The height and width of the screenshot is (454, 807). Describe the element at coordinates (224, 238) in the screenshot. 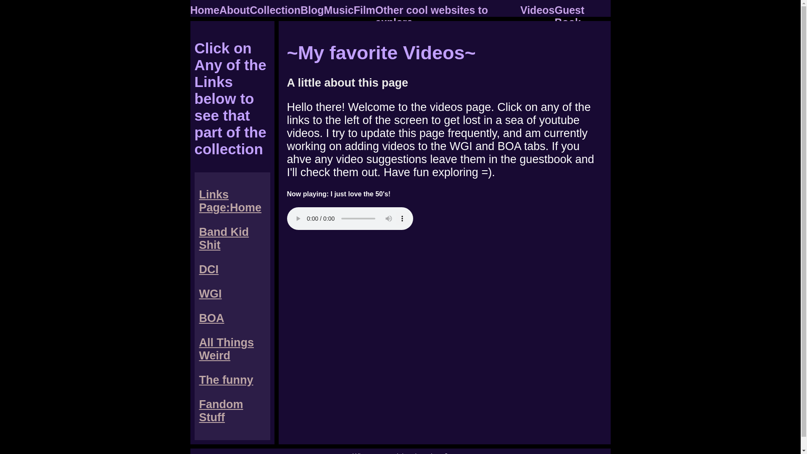

I see `Band Kid Shit` at that location.